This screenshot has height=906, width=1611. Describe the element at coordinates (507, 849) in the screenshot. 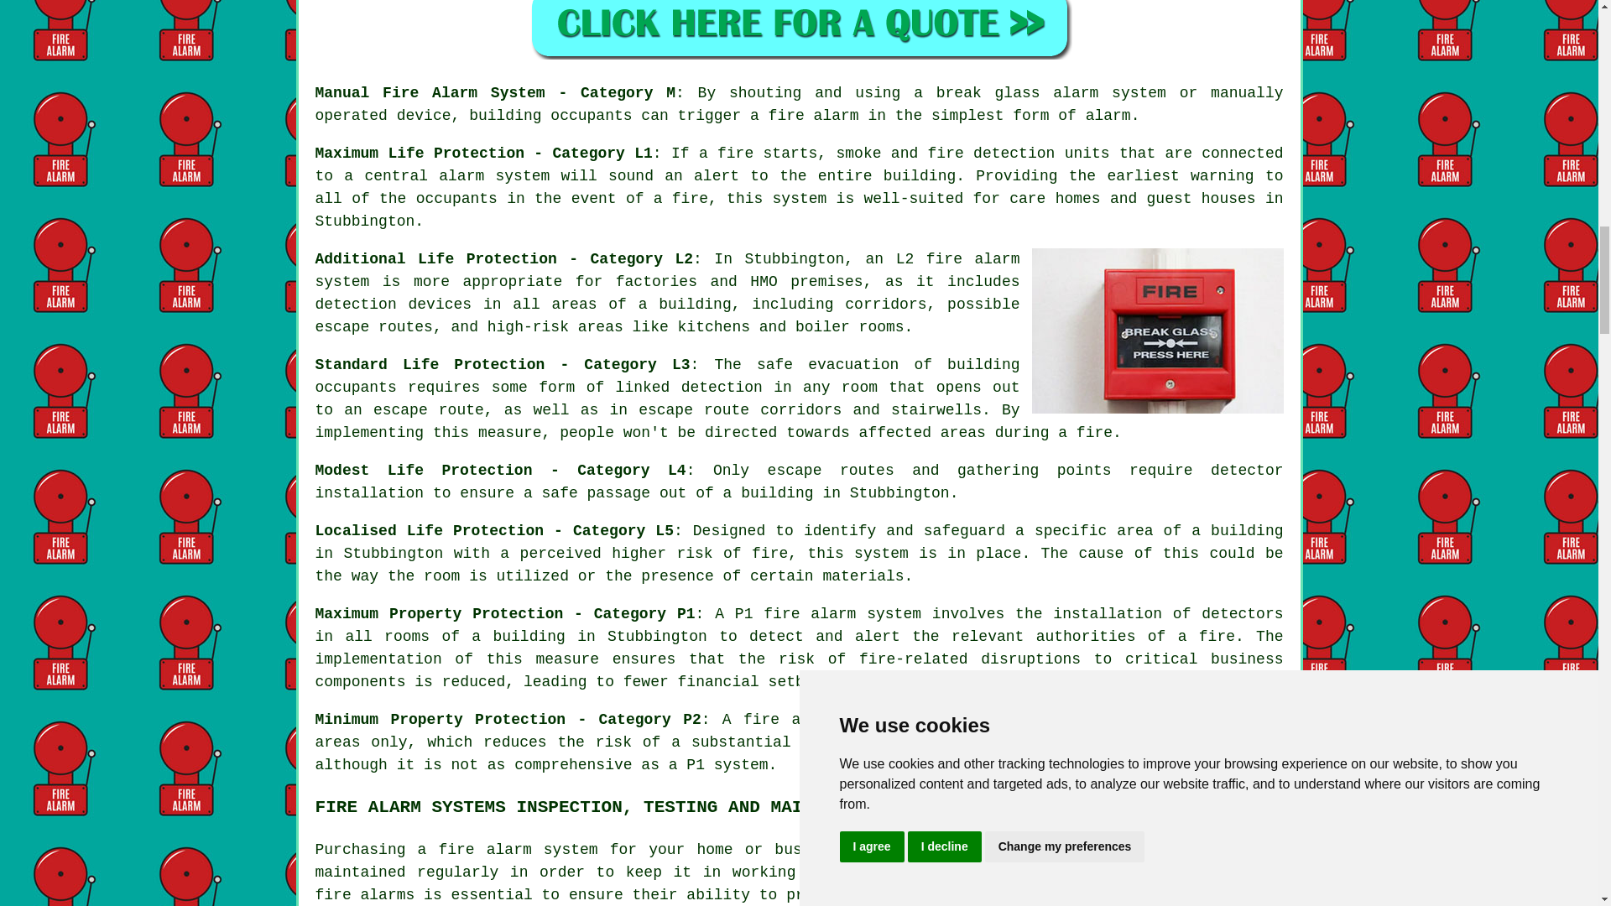

I see `a fire alarm system` at that location.